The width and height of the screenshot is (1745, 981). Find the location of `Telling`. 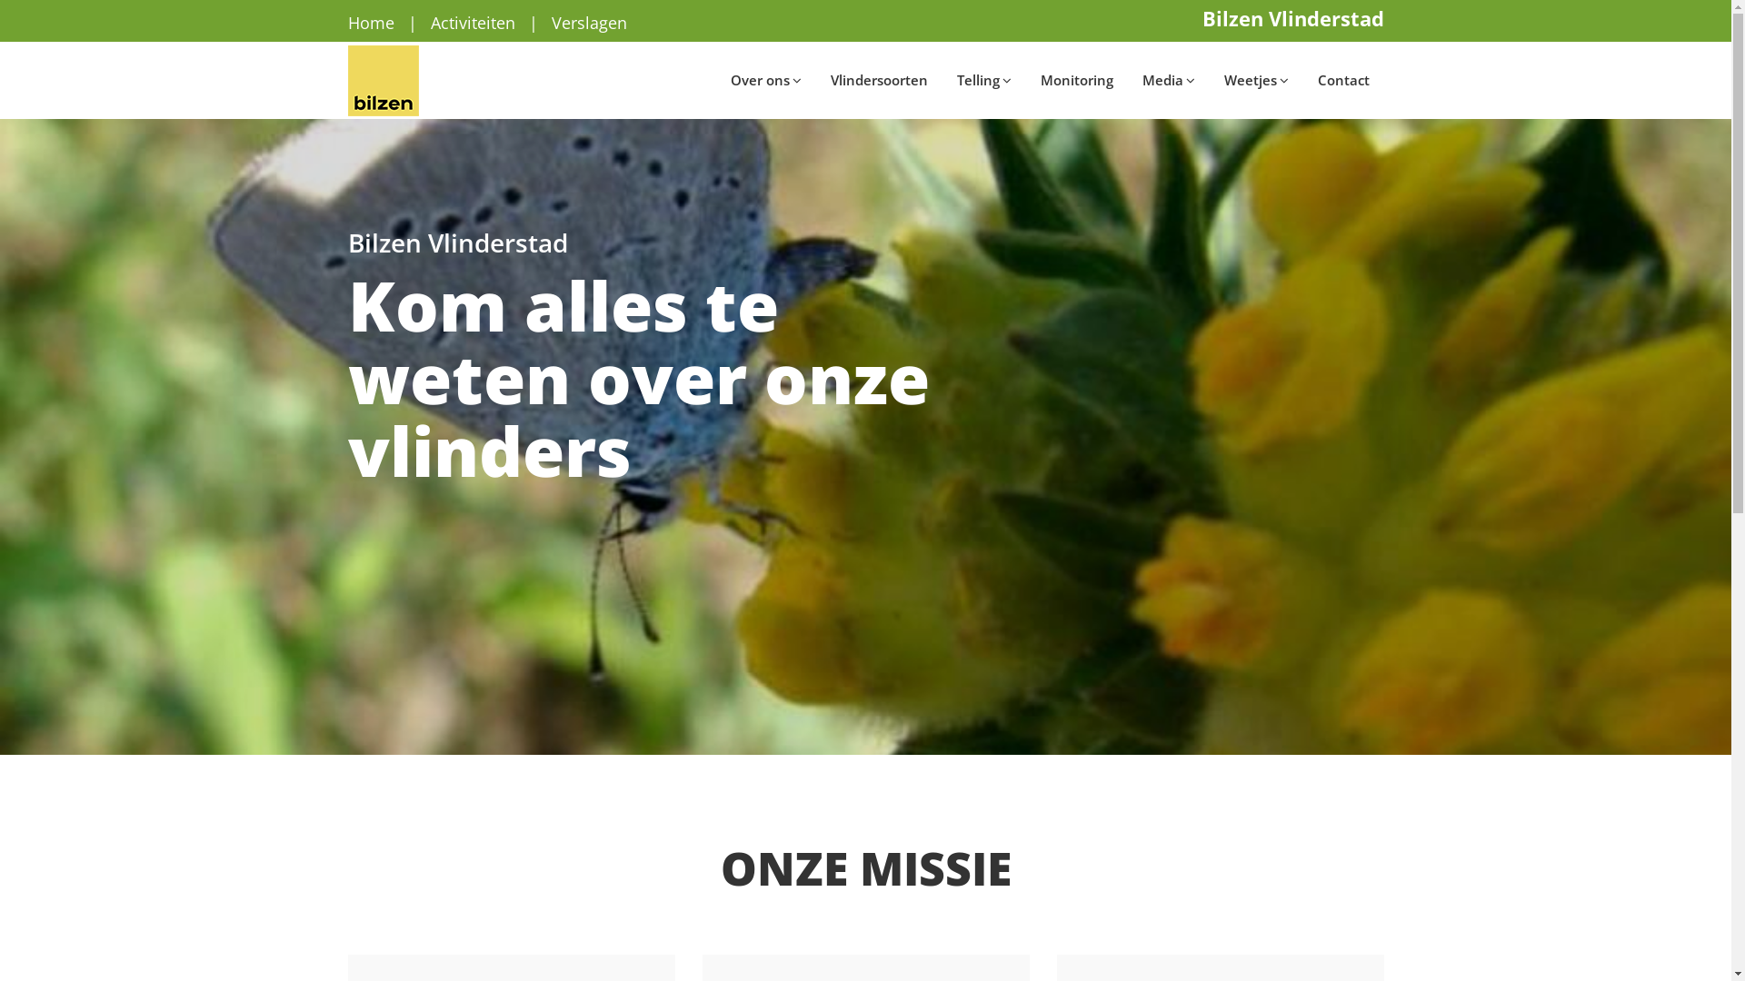

Telling is located at coordinates (983, 80).